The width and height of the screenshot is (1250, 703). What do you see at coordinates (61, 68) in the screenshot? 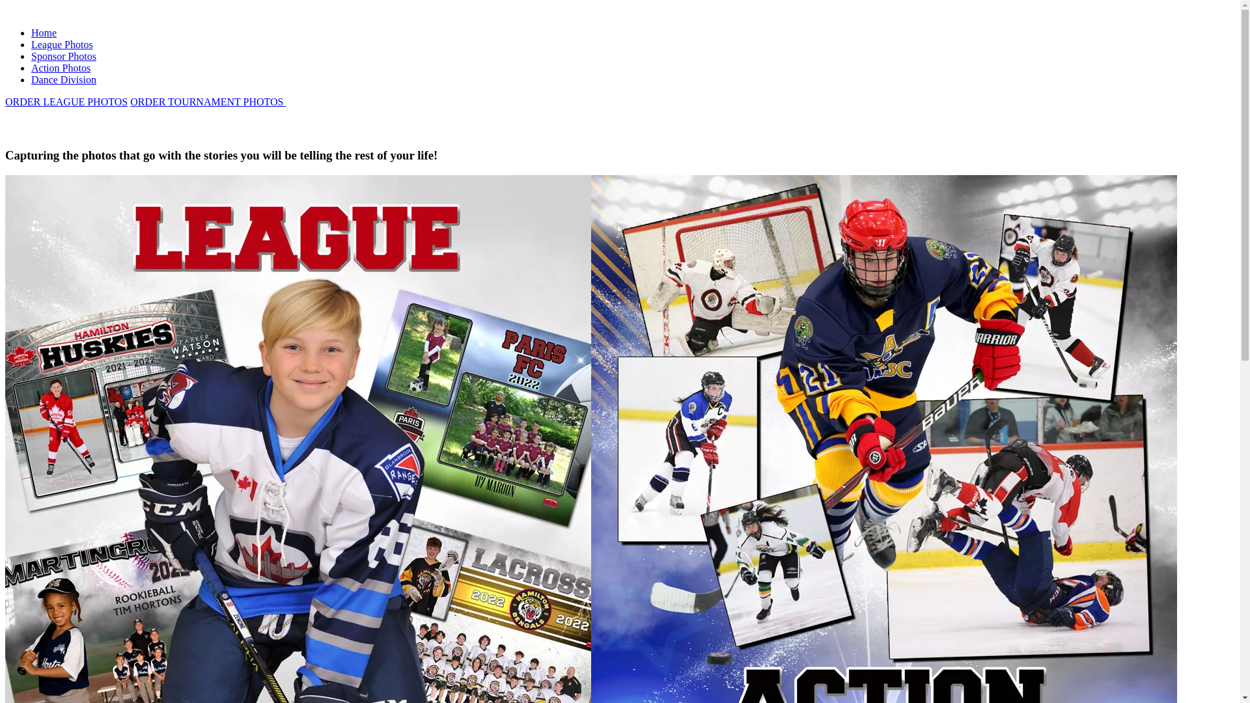
I see `Action Photos` at bounding box center [61, 68].